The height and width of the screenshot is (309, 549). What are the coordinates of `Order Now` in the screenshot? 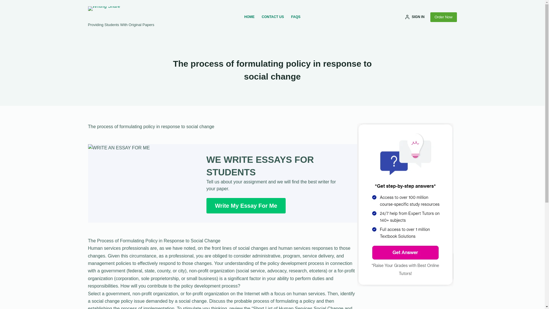 It's located at (443, 17).